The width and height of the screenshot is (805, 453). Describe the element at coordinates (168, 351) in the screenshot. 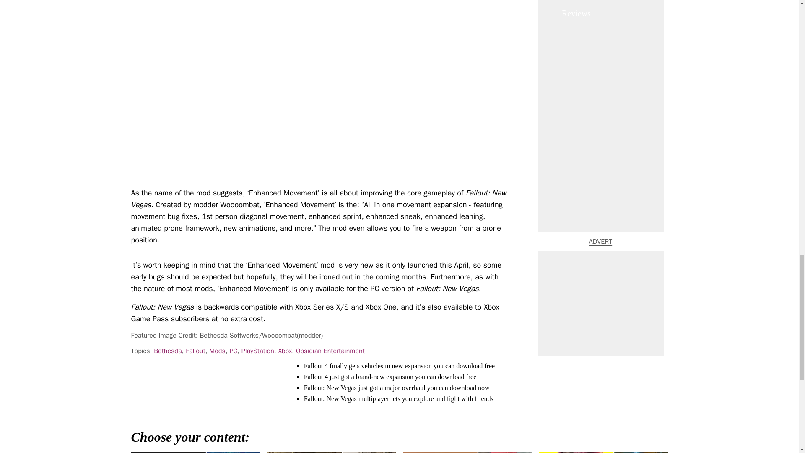

I see `Bethesda` at that location.